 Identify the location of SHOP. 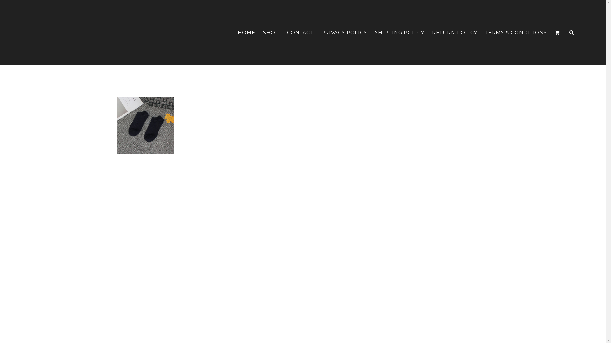
(271, 32).